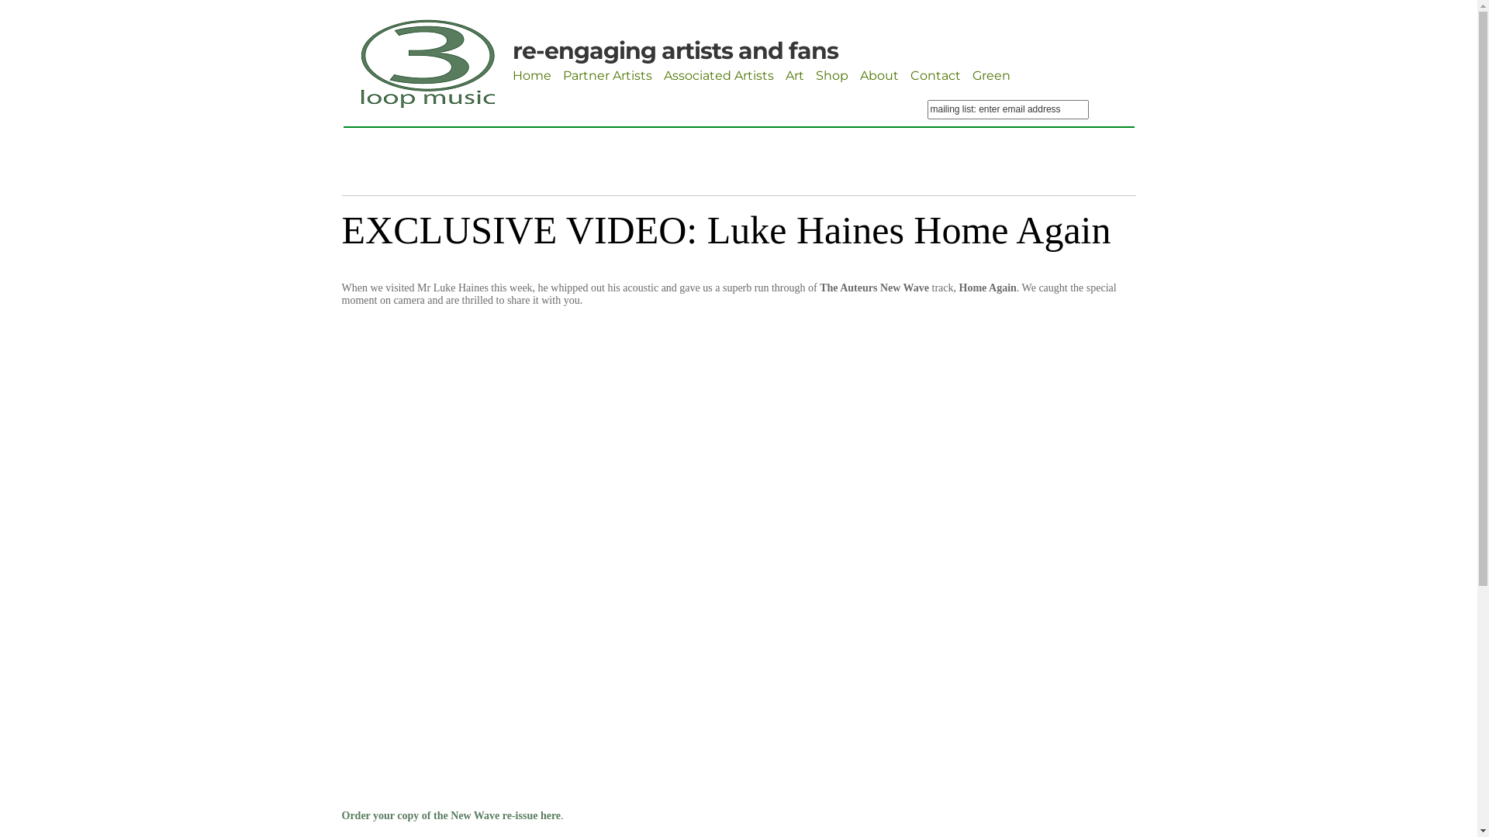 The height and width of the screenshot is (837, 1489). I want to click on Associated Artists, so click(719, 76).